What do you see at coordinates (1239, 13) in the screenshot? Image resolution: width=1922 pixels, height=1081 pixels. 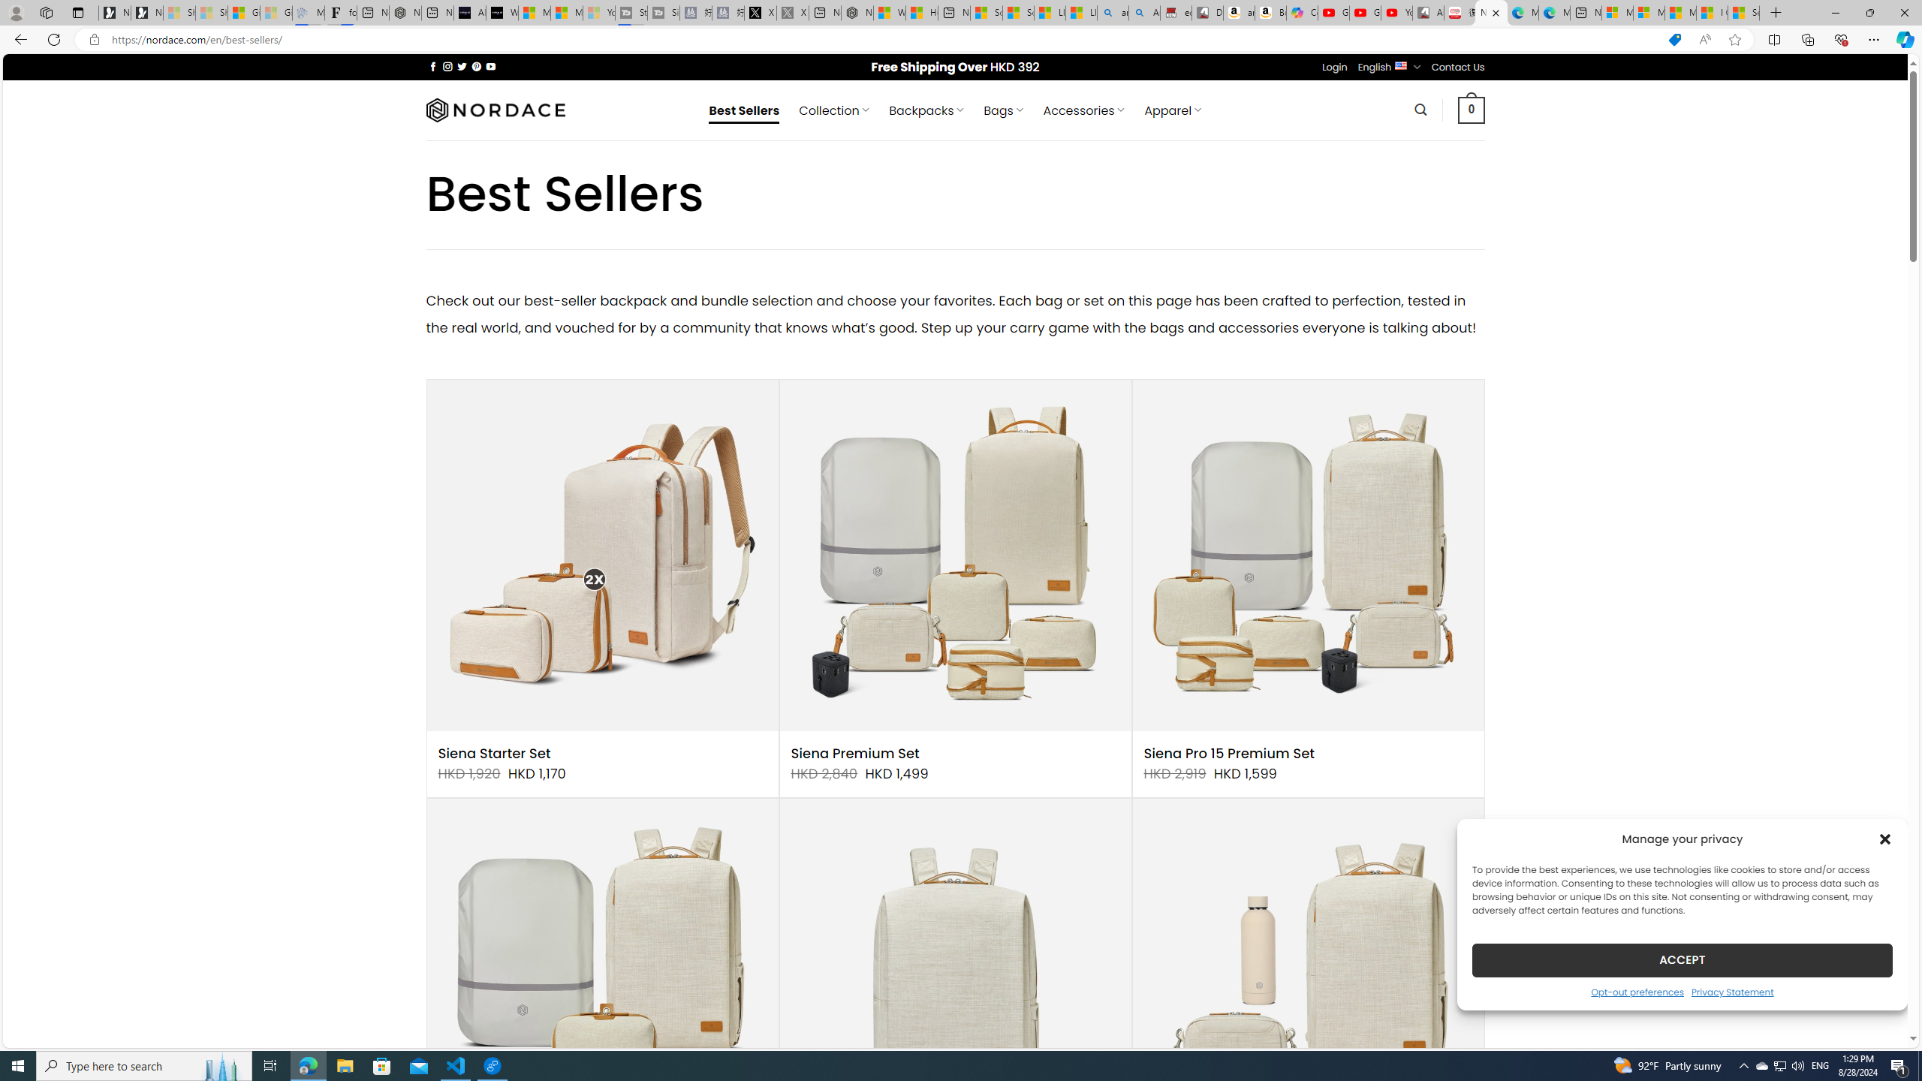 I see `amazon.in/dp/B0CX59H5W7/?tag=gsmcom05-21` at bounding box center [1239, 13].